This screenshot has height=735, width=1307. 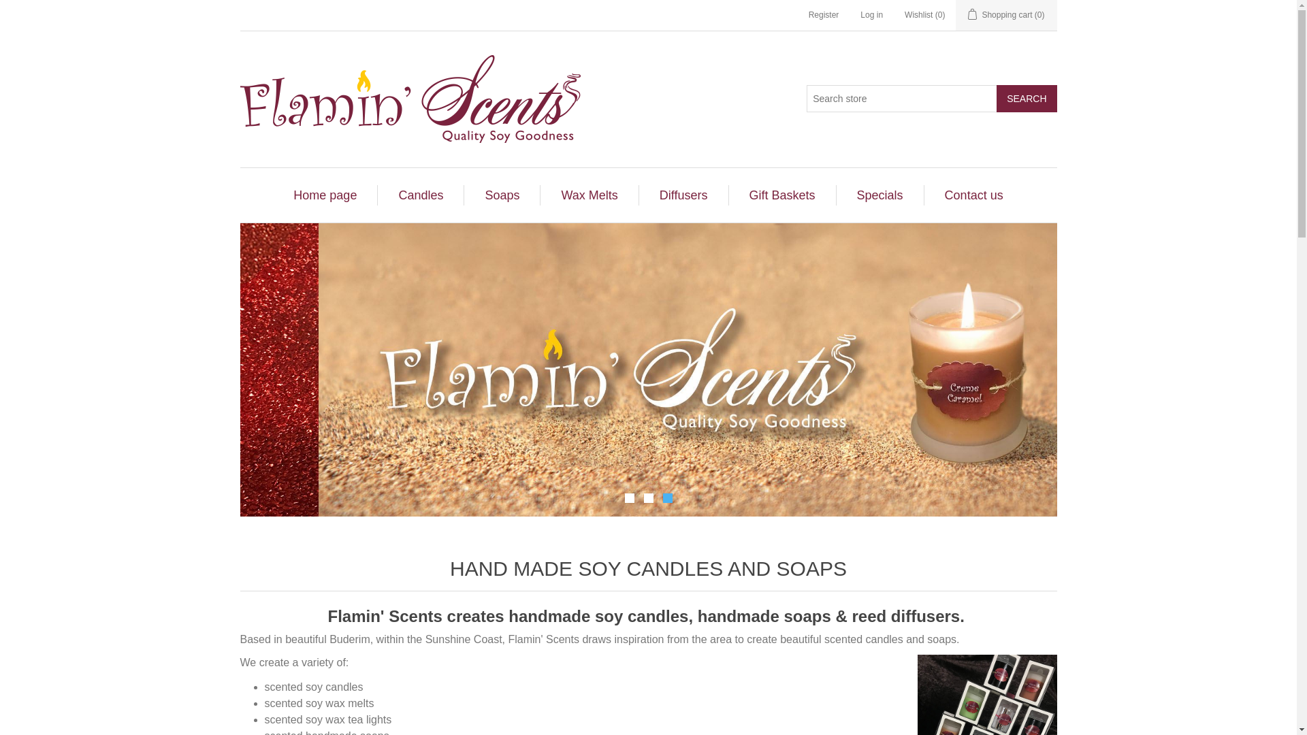 What do you see at coordinates (1006, 15) in the screenshot?
I see `Shopping cart (0)` at bounding box center [1006, 15].